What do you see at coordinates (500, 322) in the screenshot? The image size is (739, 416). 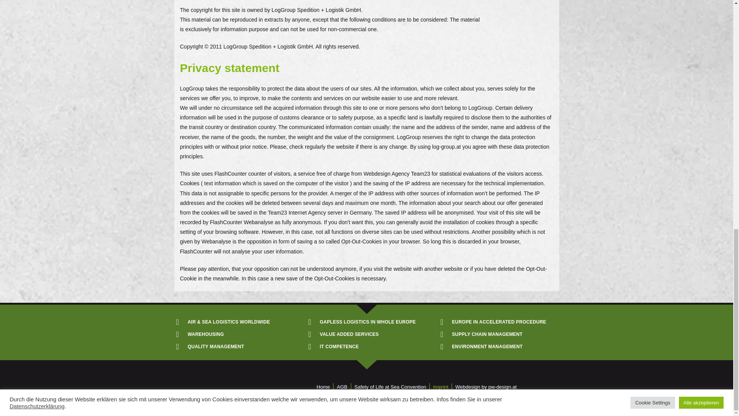 I see `EUROPE IN ACCELERATED PROCEDURE` at bounding box center [500, 322].